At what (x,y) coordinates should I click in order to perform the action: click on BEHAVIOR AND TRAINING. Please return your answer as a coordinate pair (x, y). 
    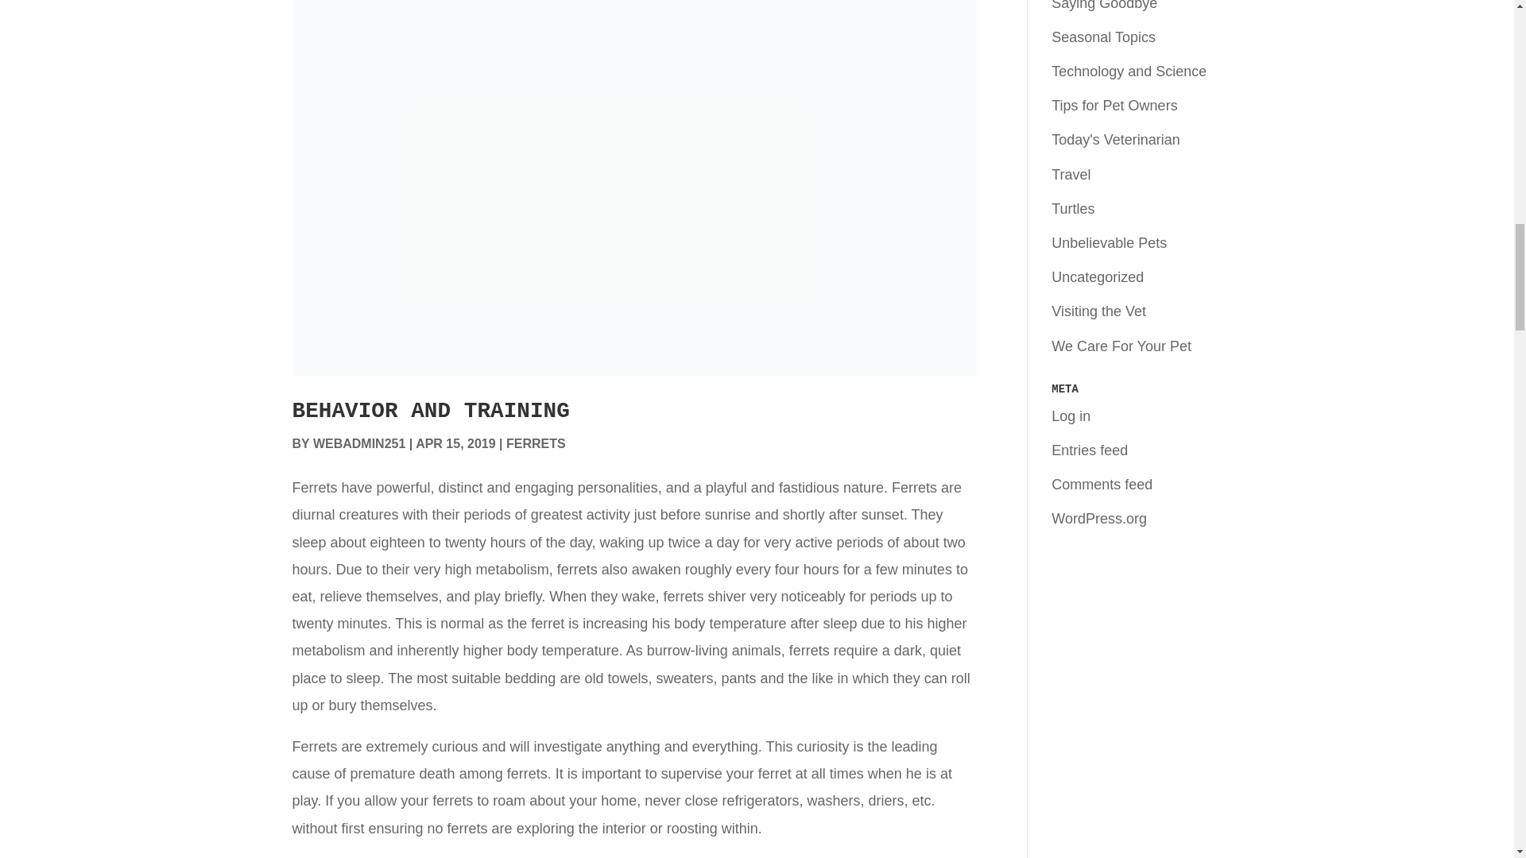
    Looking at the image, I should click on (431, 412).